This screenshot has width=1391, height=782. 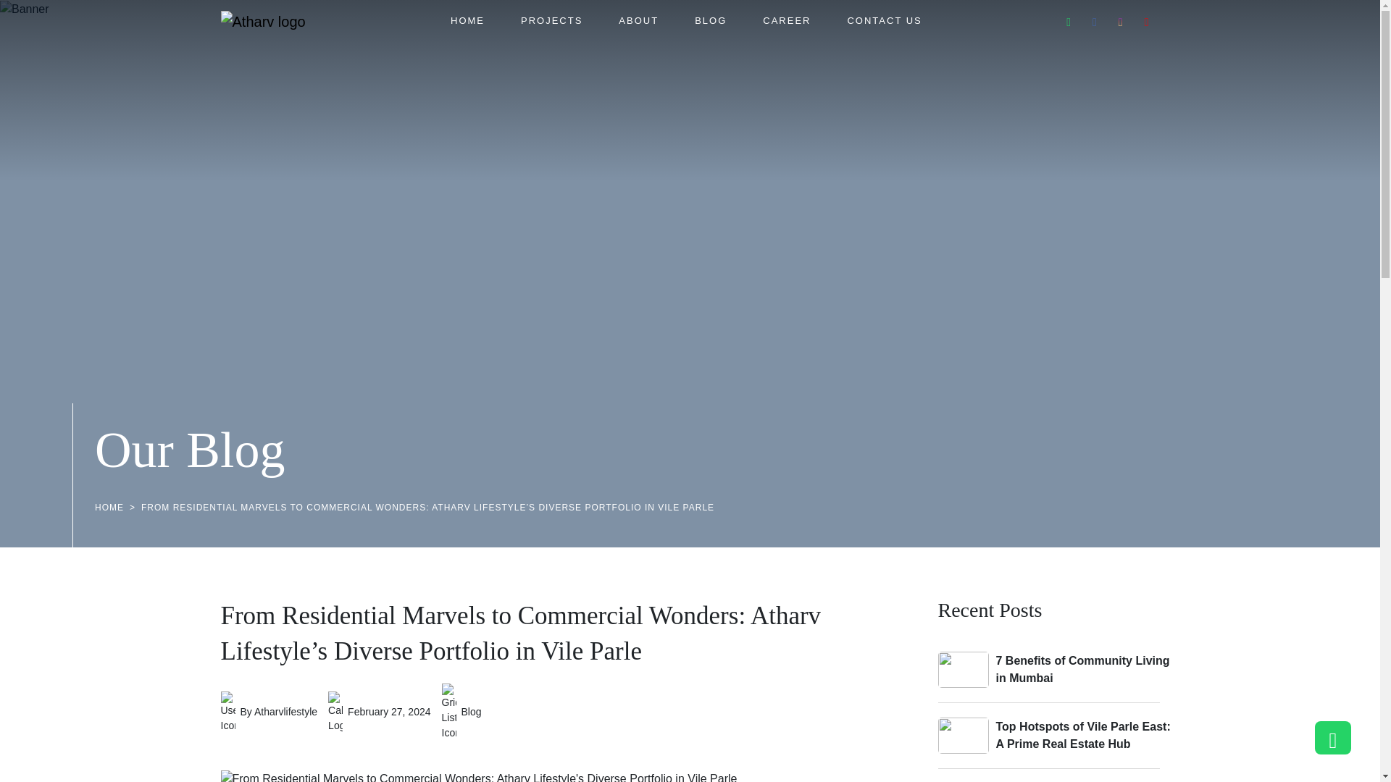 I want to click on Atharv logo, so click(x=262, y=22).